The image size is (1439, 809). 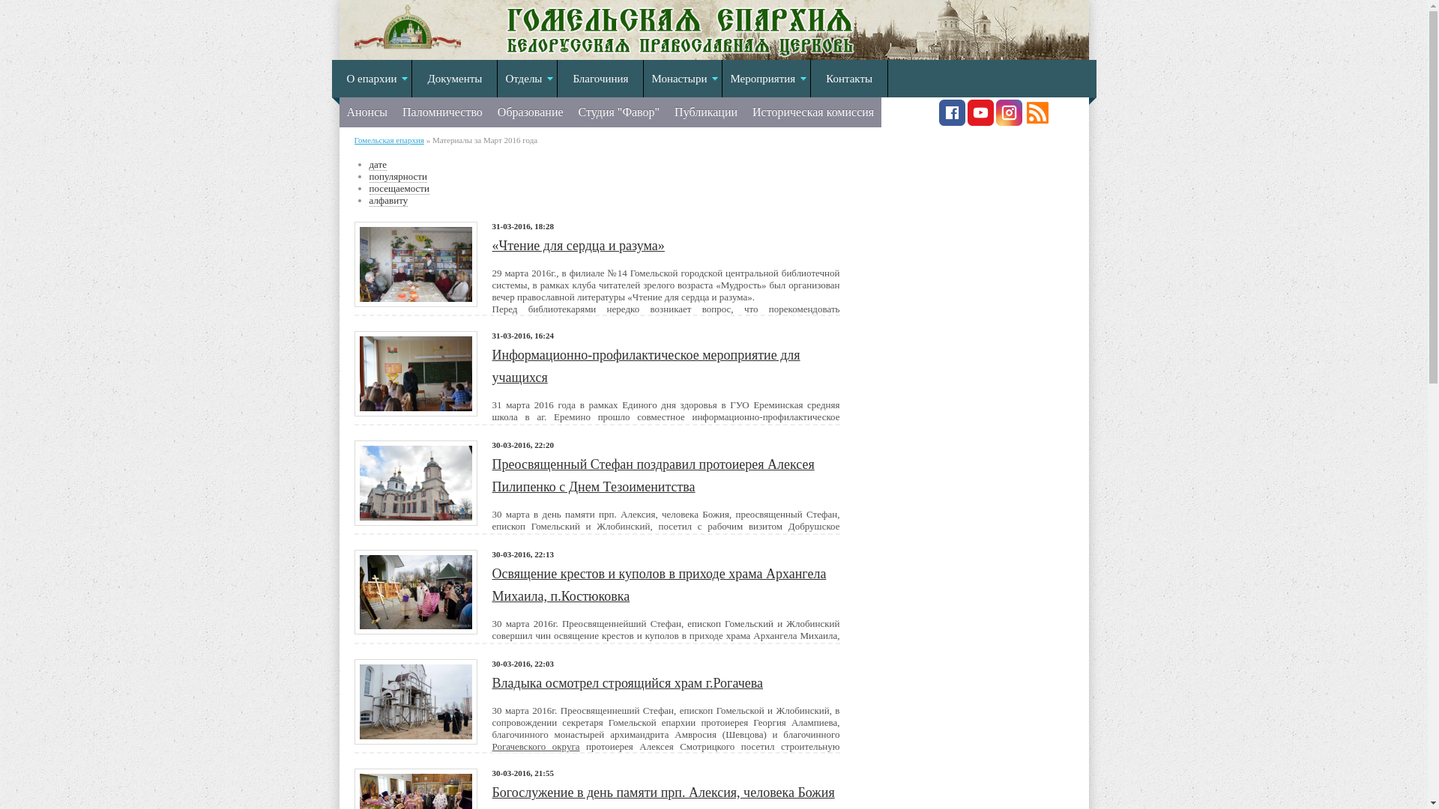 I want to click on youtube, so click(x=980, y=122).